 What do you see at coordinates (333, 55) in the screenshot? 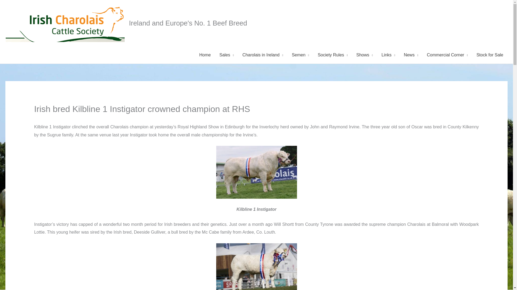
I see `Society Rules` at bounding box center [333, 55].